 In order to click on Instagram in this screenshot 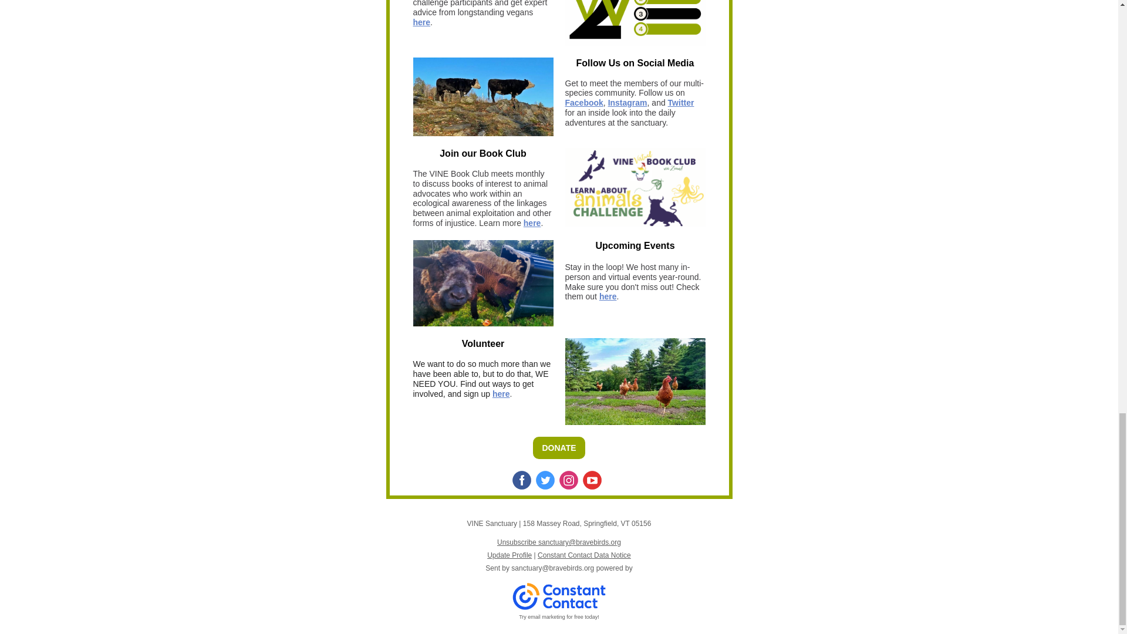, I will do `click(627, 102)`.